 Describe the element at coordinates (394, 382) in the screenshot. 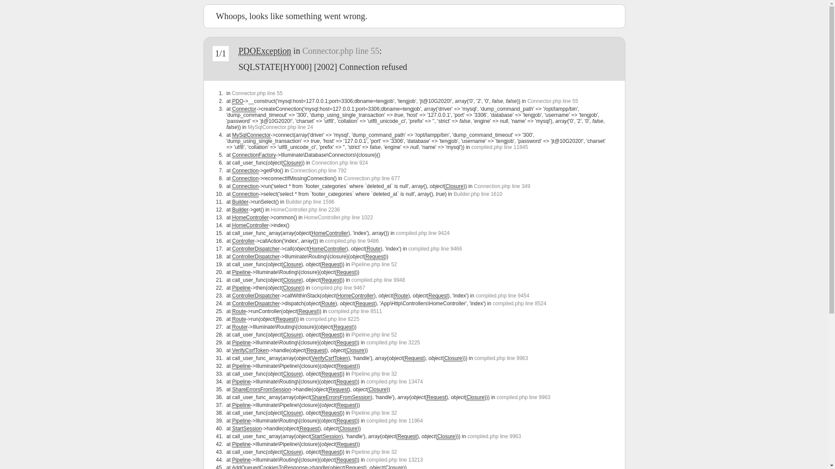

I see `compiled.php line 13474` at that location.